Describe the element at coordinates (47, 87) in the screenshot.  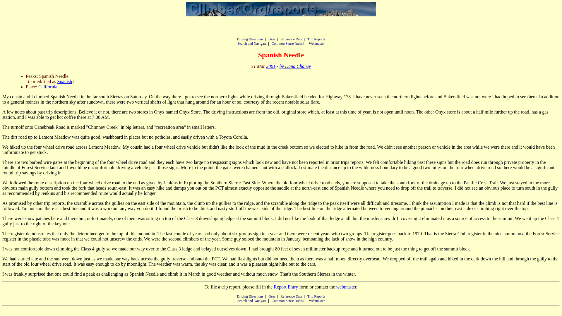
I see `California` at that location.